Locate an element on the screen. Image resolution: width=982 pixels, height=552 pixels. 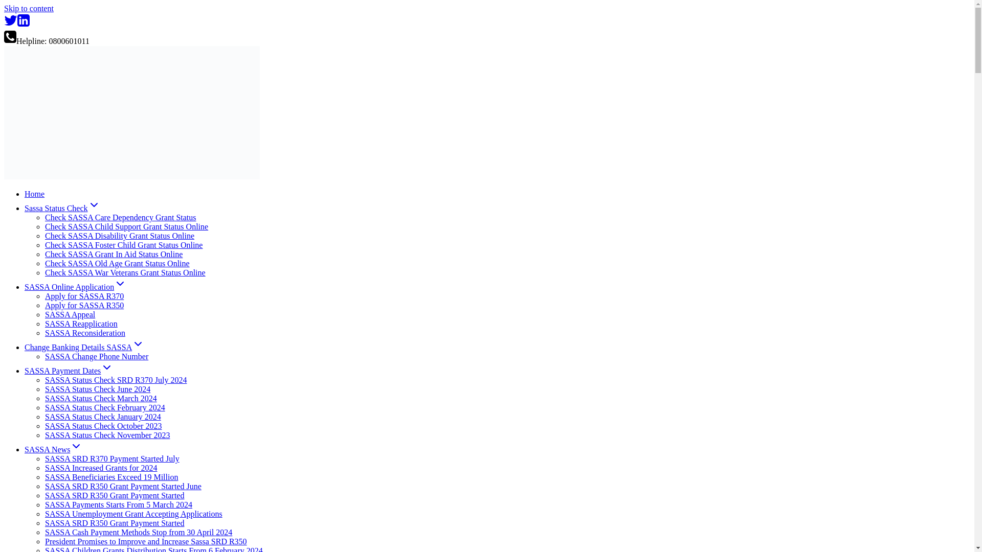
Linkedin is located at coordinates (24, 25).